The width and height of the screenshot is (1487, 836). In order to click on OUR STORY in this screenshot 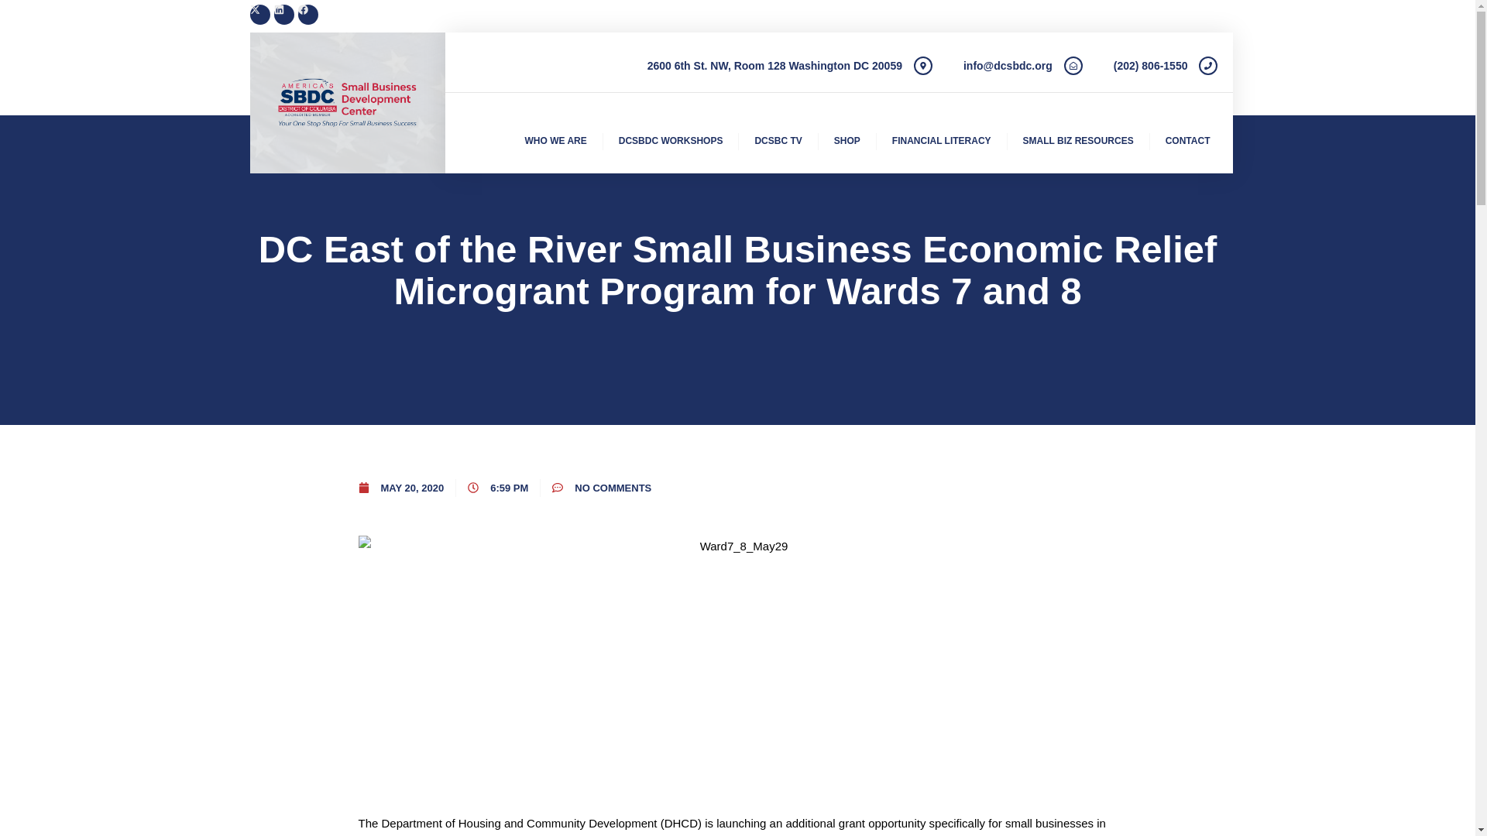, I will do `click(1092, 46)`.